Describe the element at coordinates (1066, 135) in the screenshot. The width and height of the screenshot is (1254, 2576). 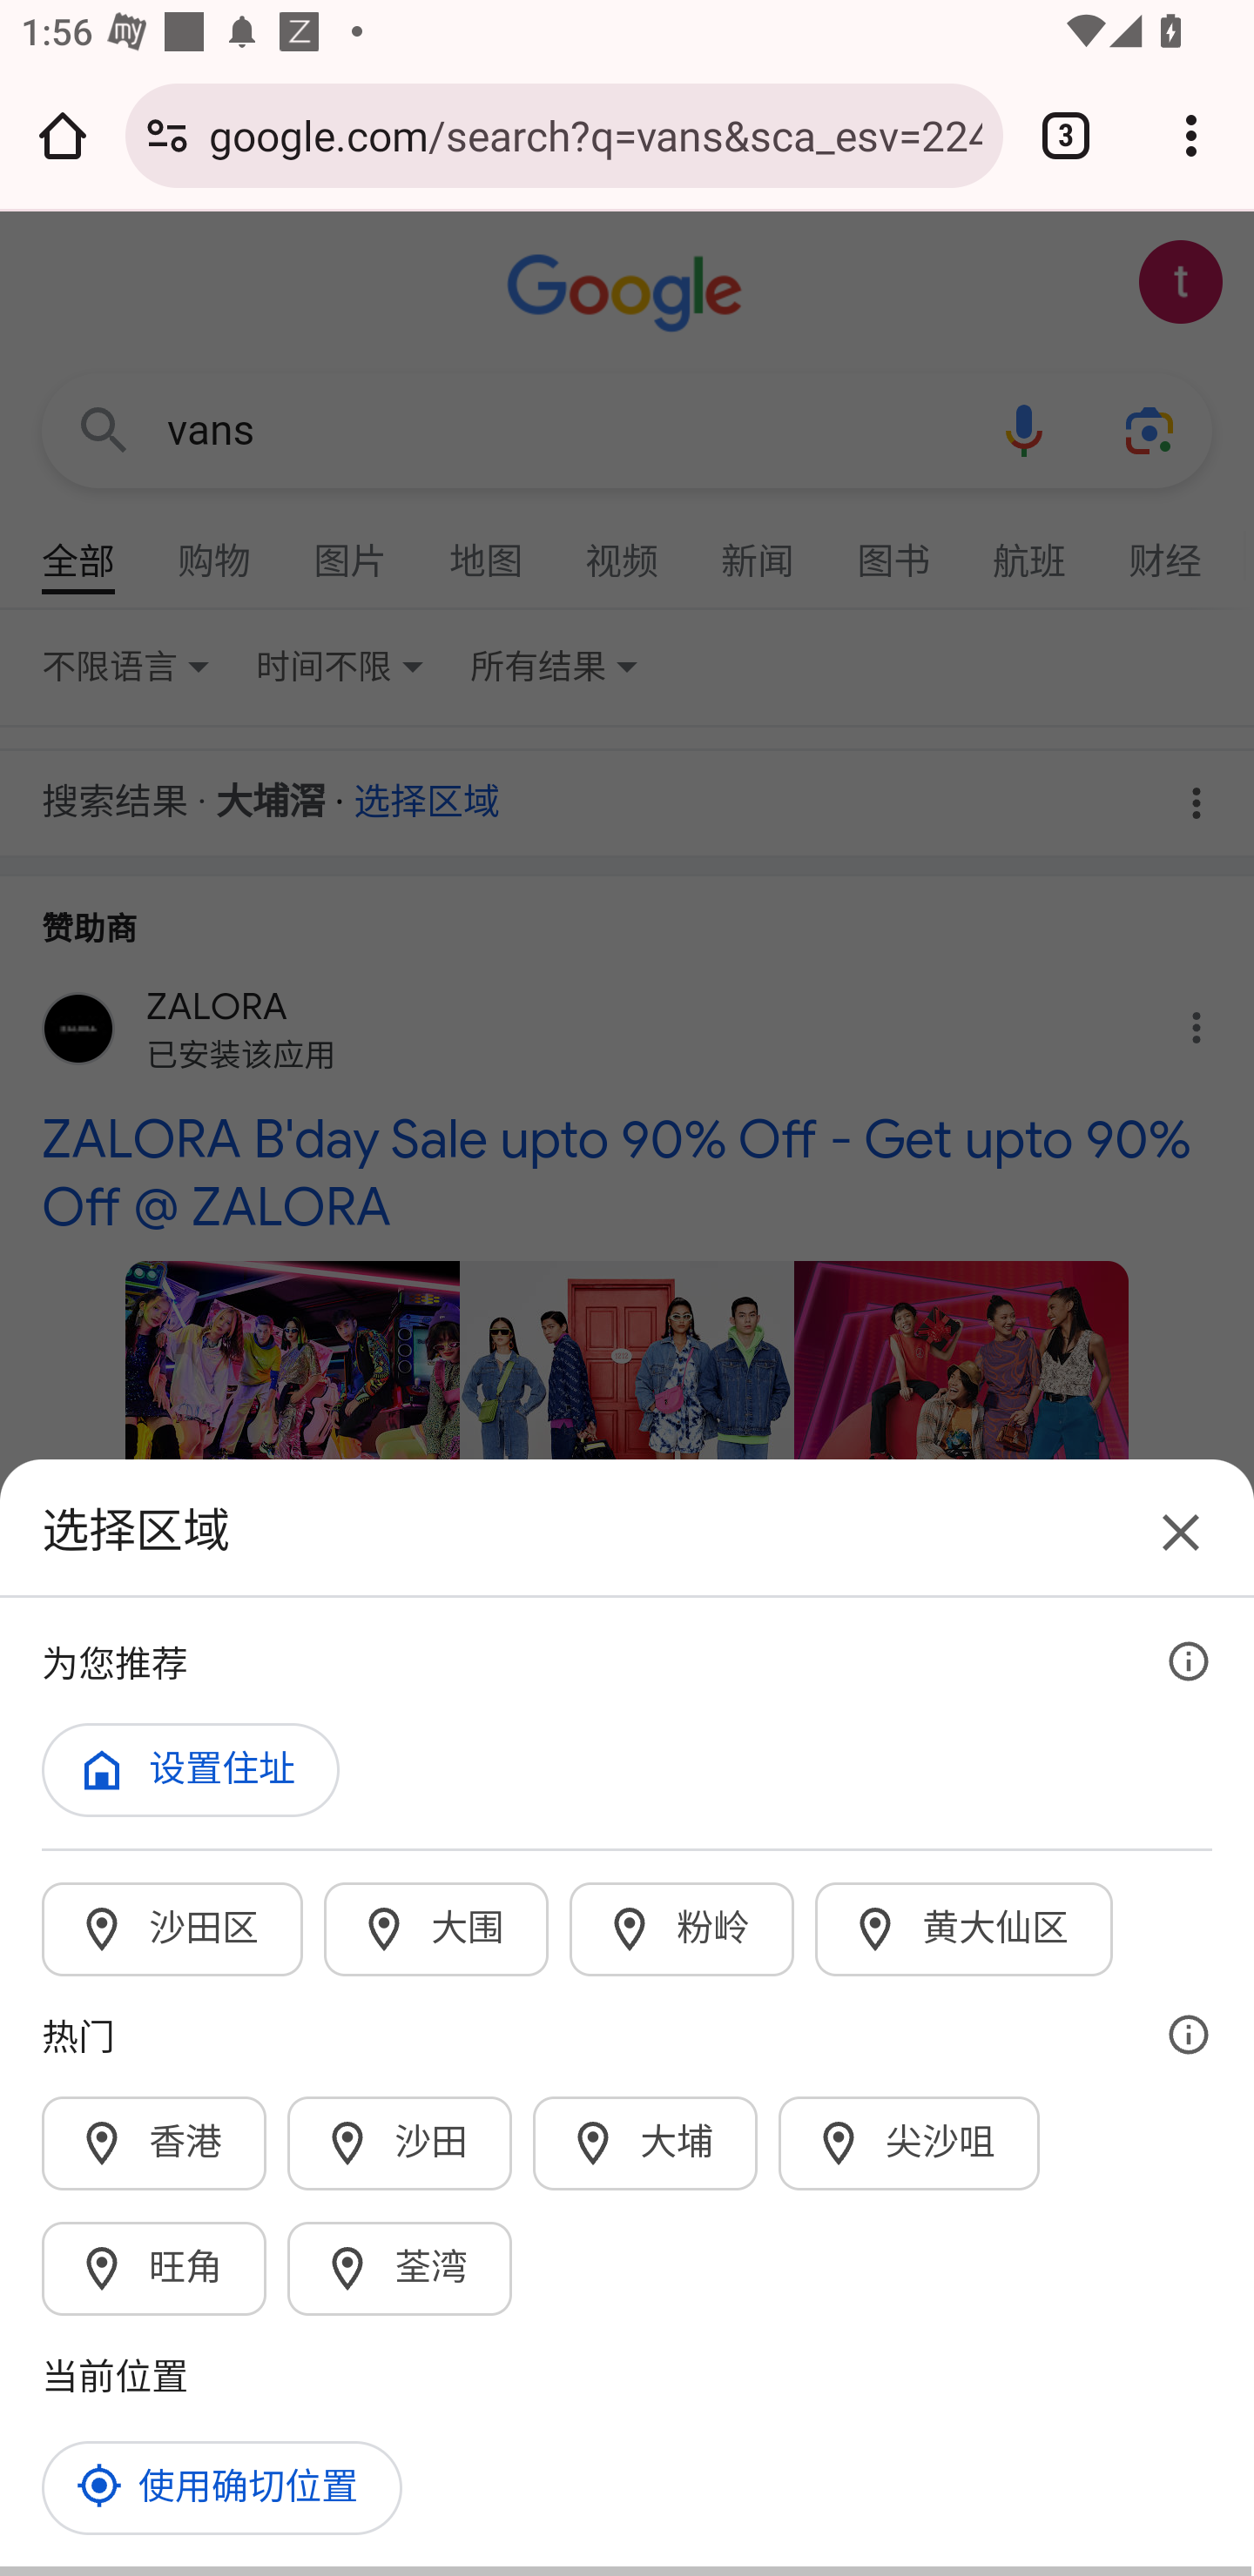
I see `Switch or close tabs` at that location.